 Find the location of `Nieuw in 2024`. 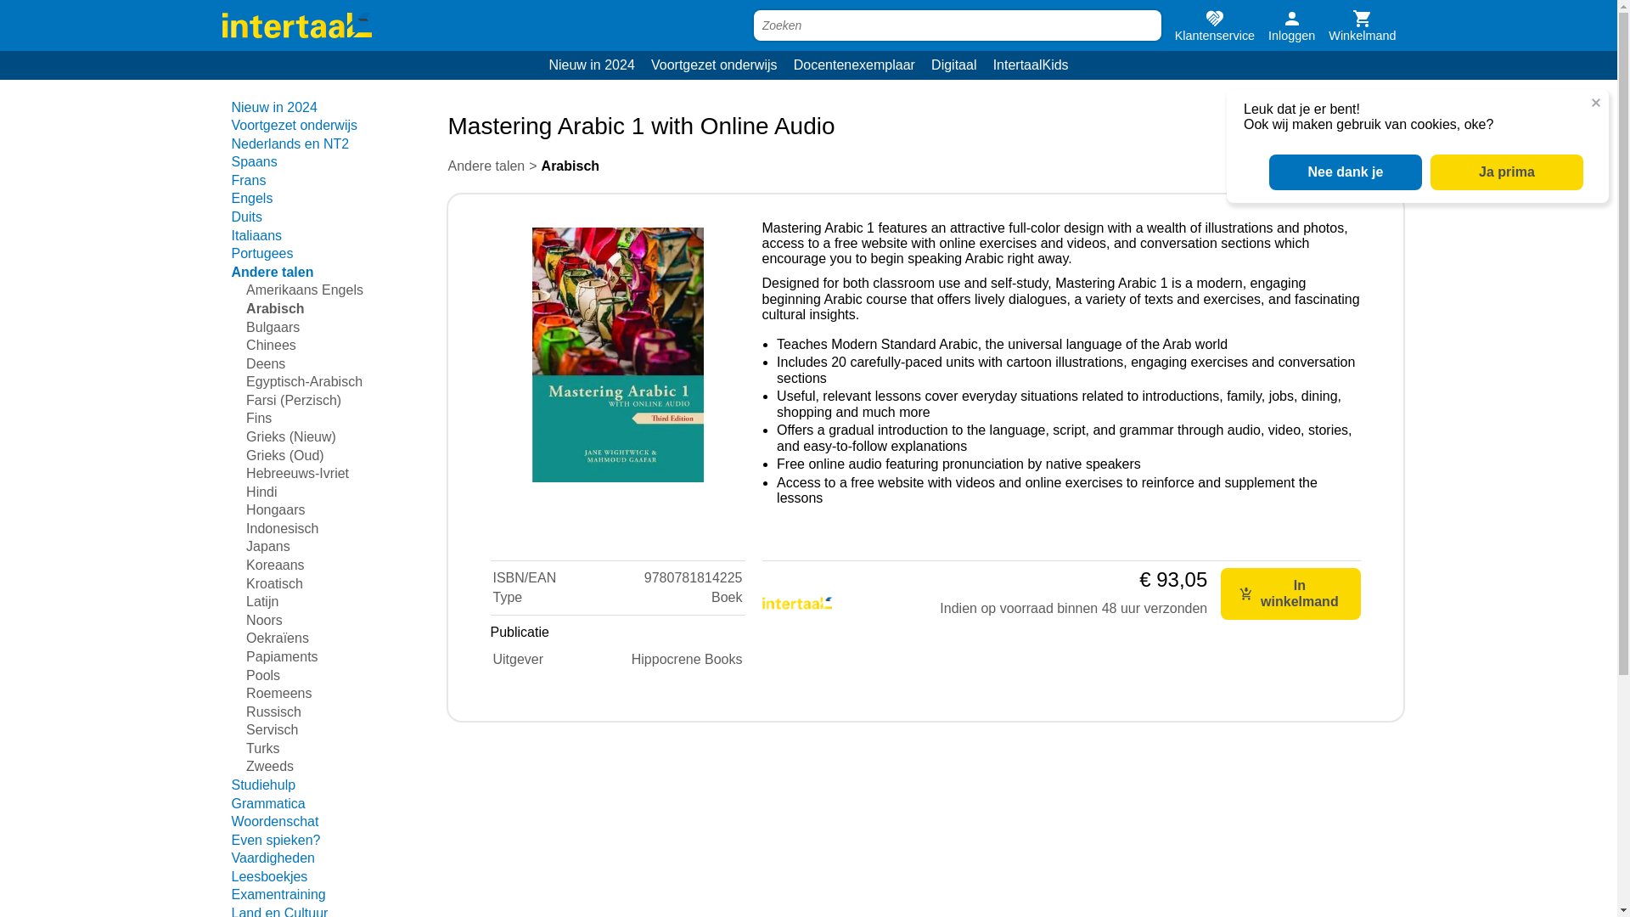

Nieuw in 2024 is located at coordinates (593, 65).